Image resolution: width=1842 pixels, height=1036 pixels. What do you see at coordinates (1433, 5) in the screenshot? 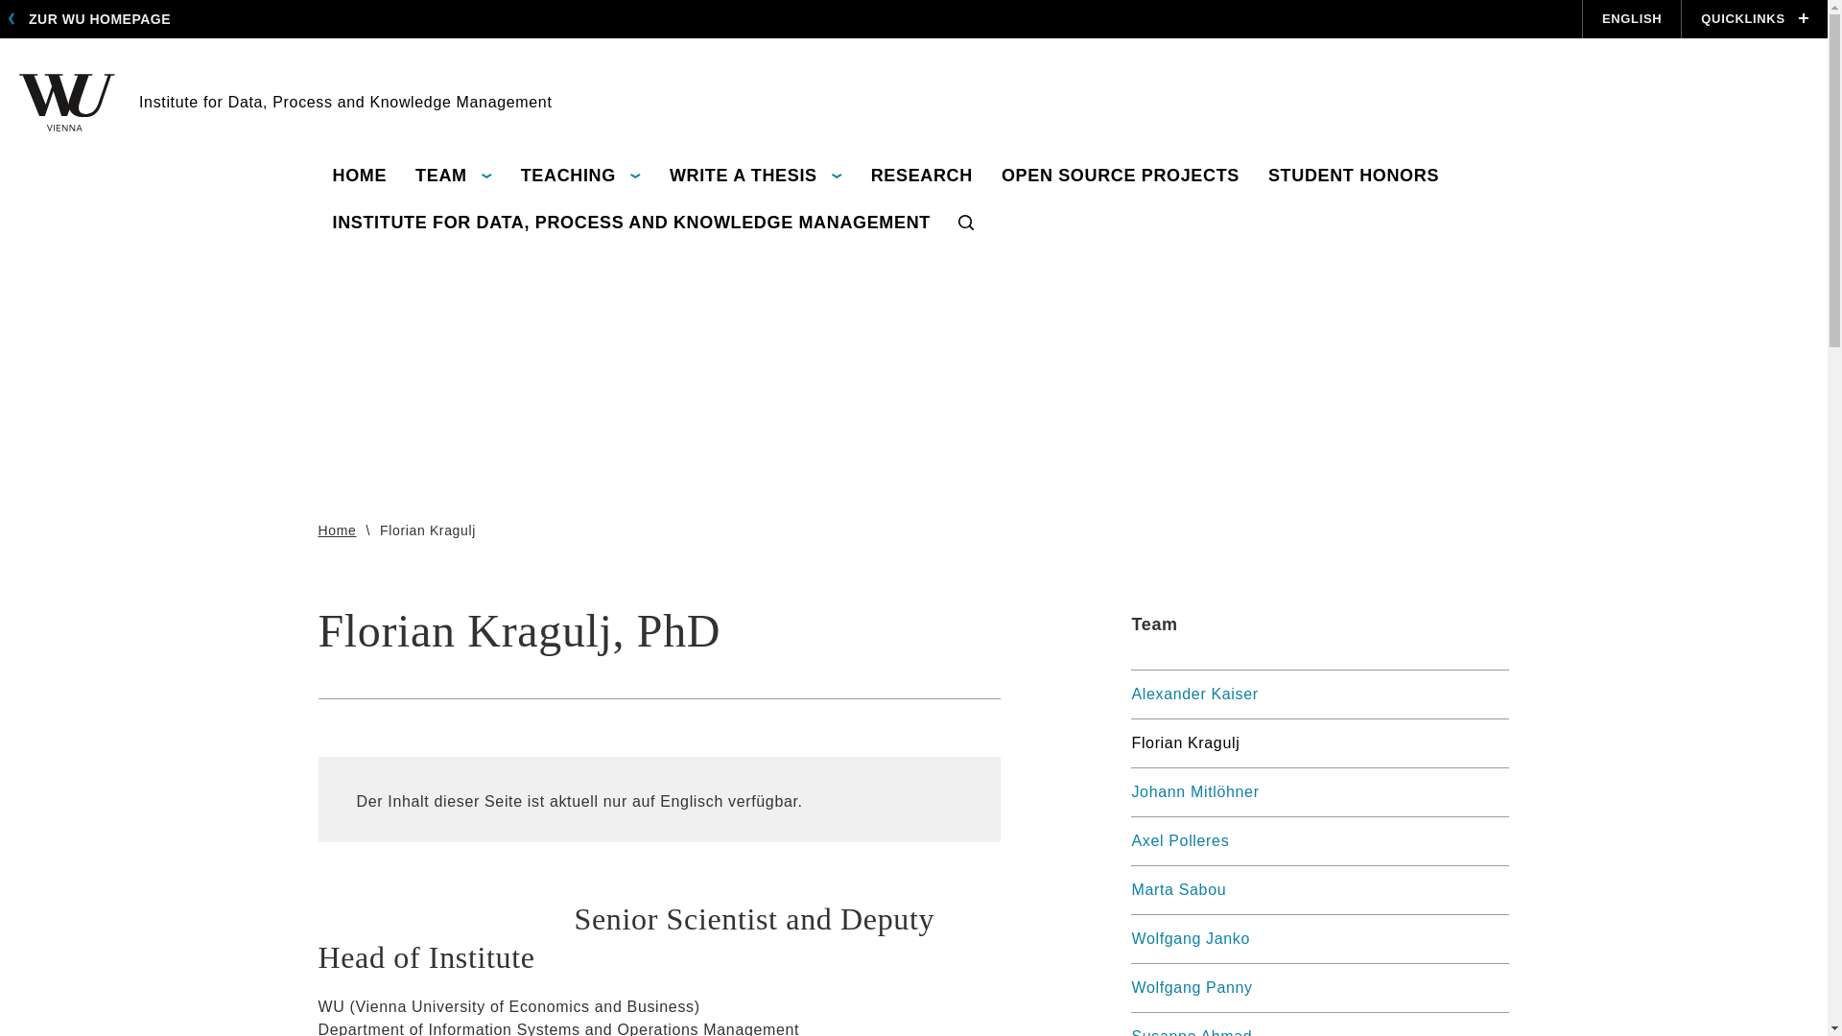
I see `YouTube` at bounding box center [1433, 5].